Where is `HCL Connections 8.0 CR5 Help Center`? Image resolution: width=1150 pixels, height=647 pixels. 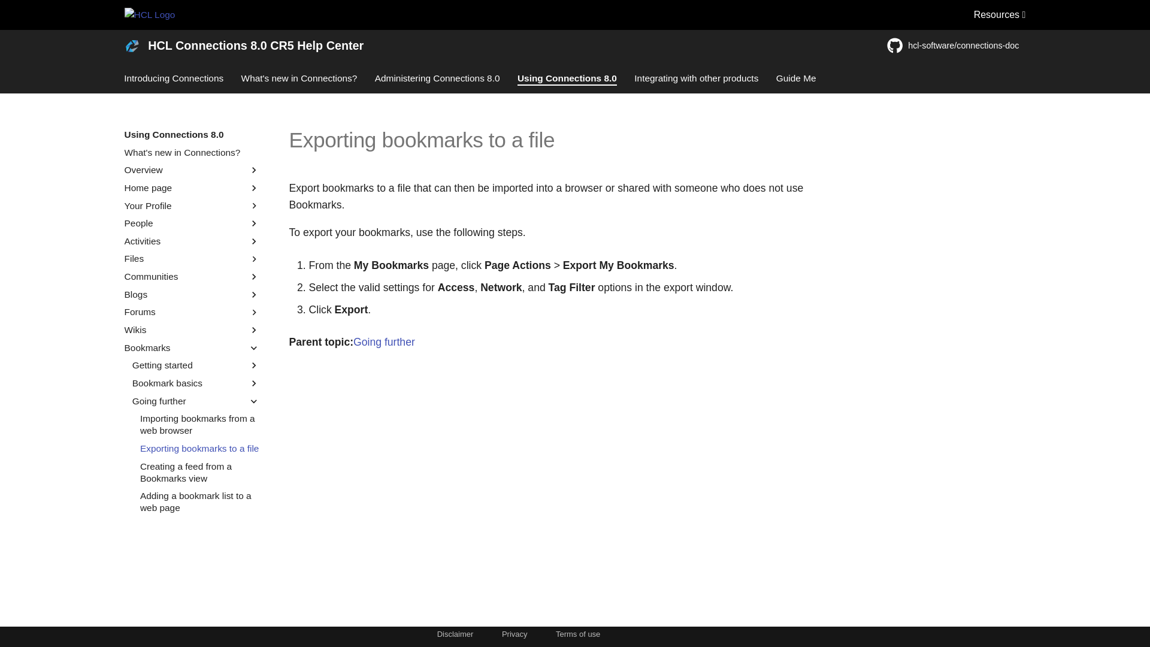 HCL Connections 8.0 CR5 Help Center is located at coordinates (132, 46).